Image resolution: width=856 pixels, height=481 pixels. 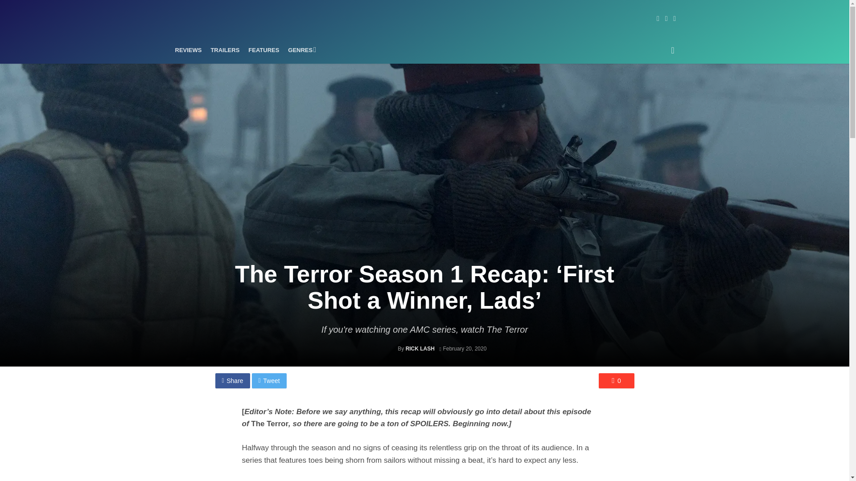 What do you see at coordinates (269, 380) in the screenshot?
I see `Tweet` at bounding box center [269, 380].